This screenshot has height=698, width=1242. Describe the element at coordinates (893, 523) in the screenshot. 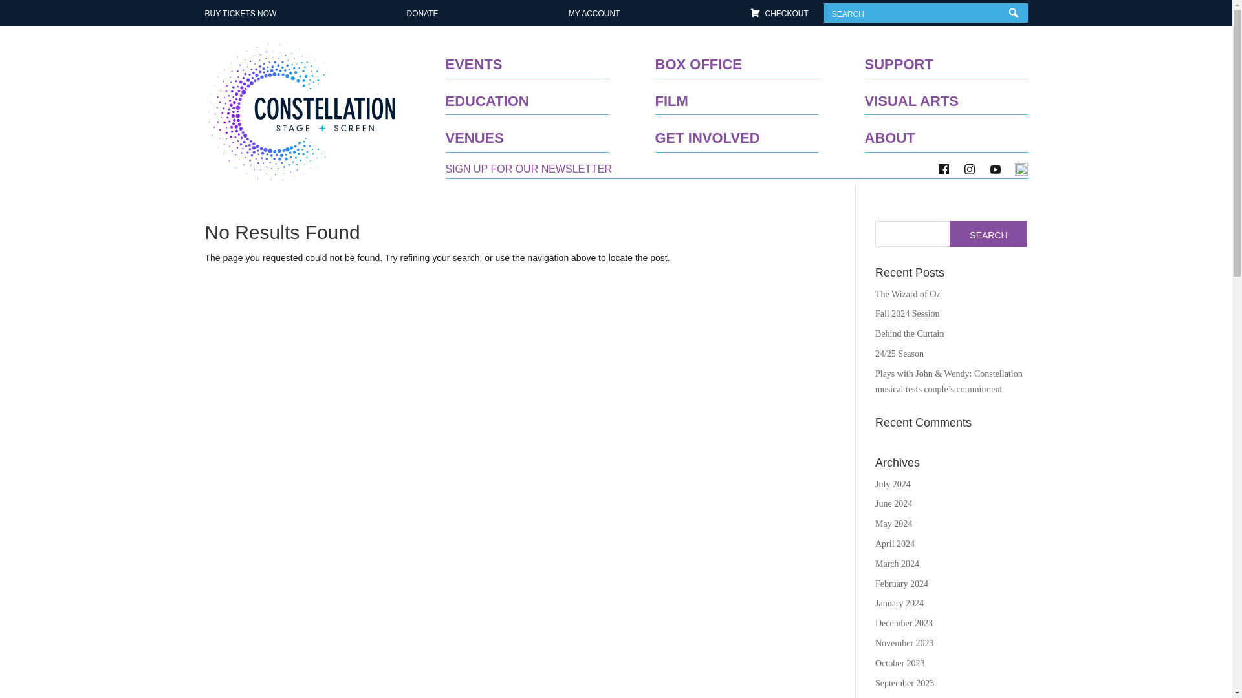

I see `May 2024` at that location.